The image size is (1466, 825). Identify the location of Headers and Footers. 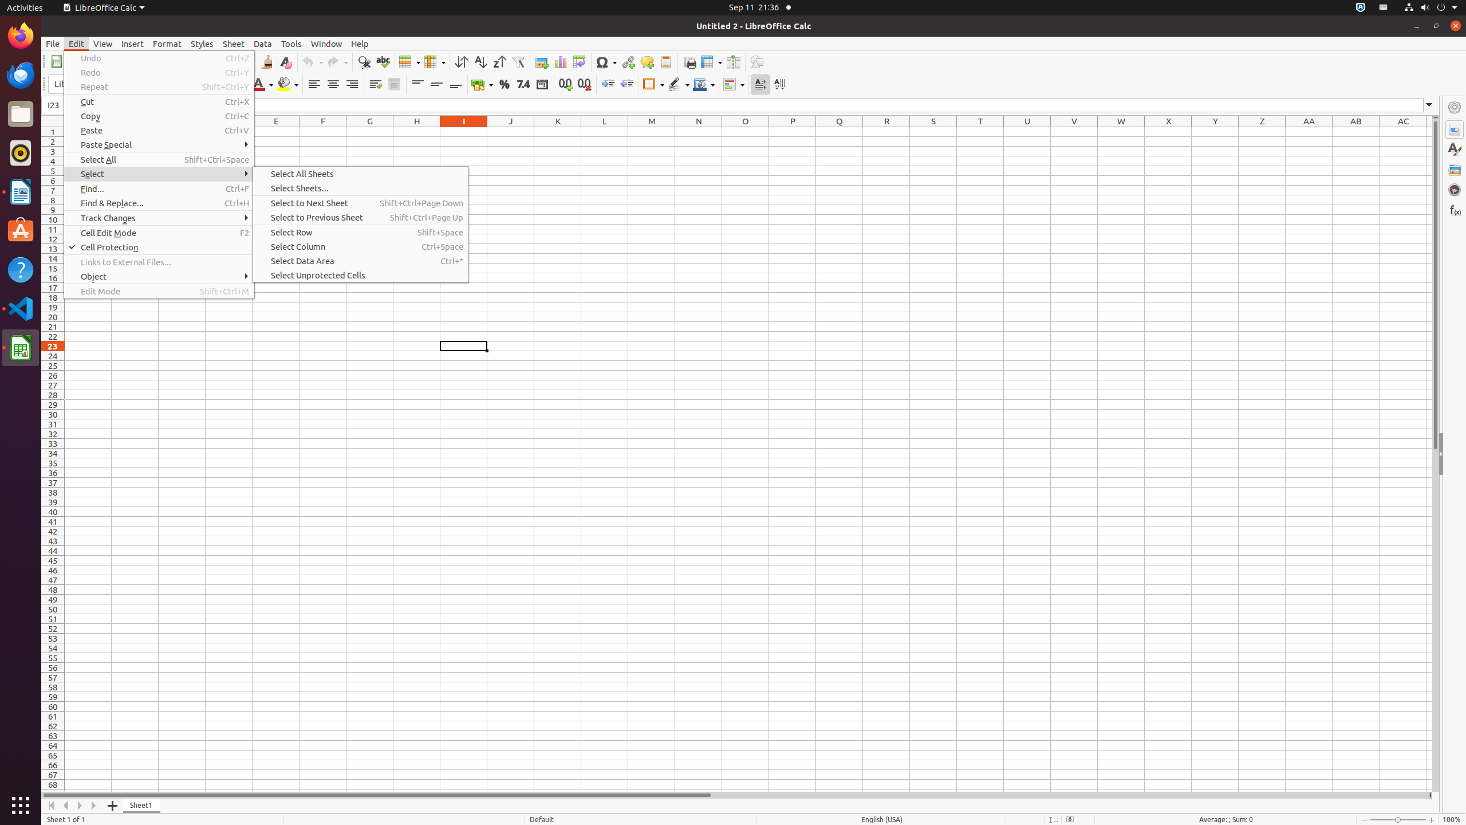
(665, 62).